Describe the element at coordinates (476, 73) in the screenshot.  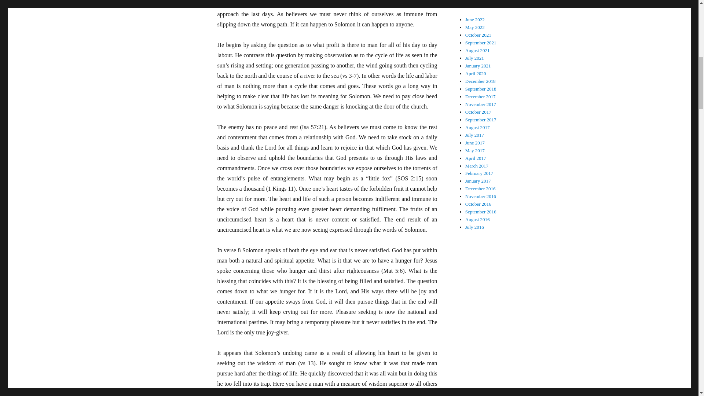
I see `April 2020` at that location.